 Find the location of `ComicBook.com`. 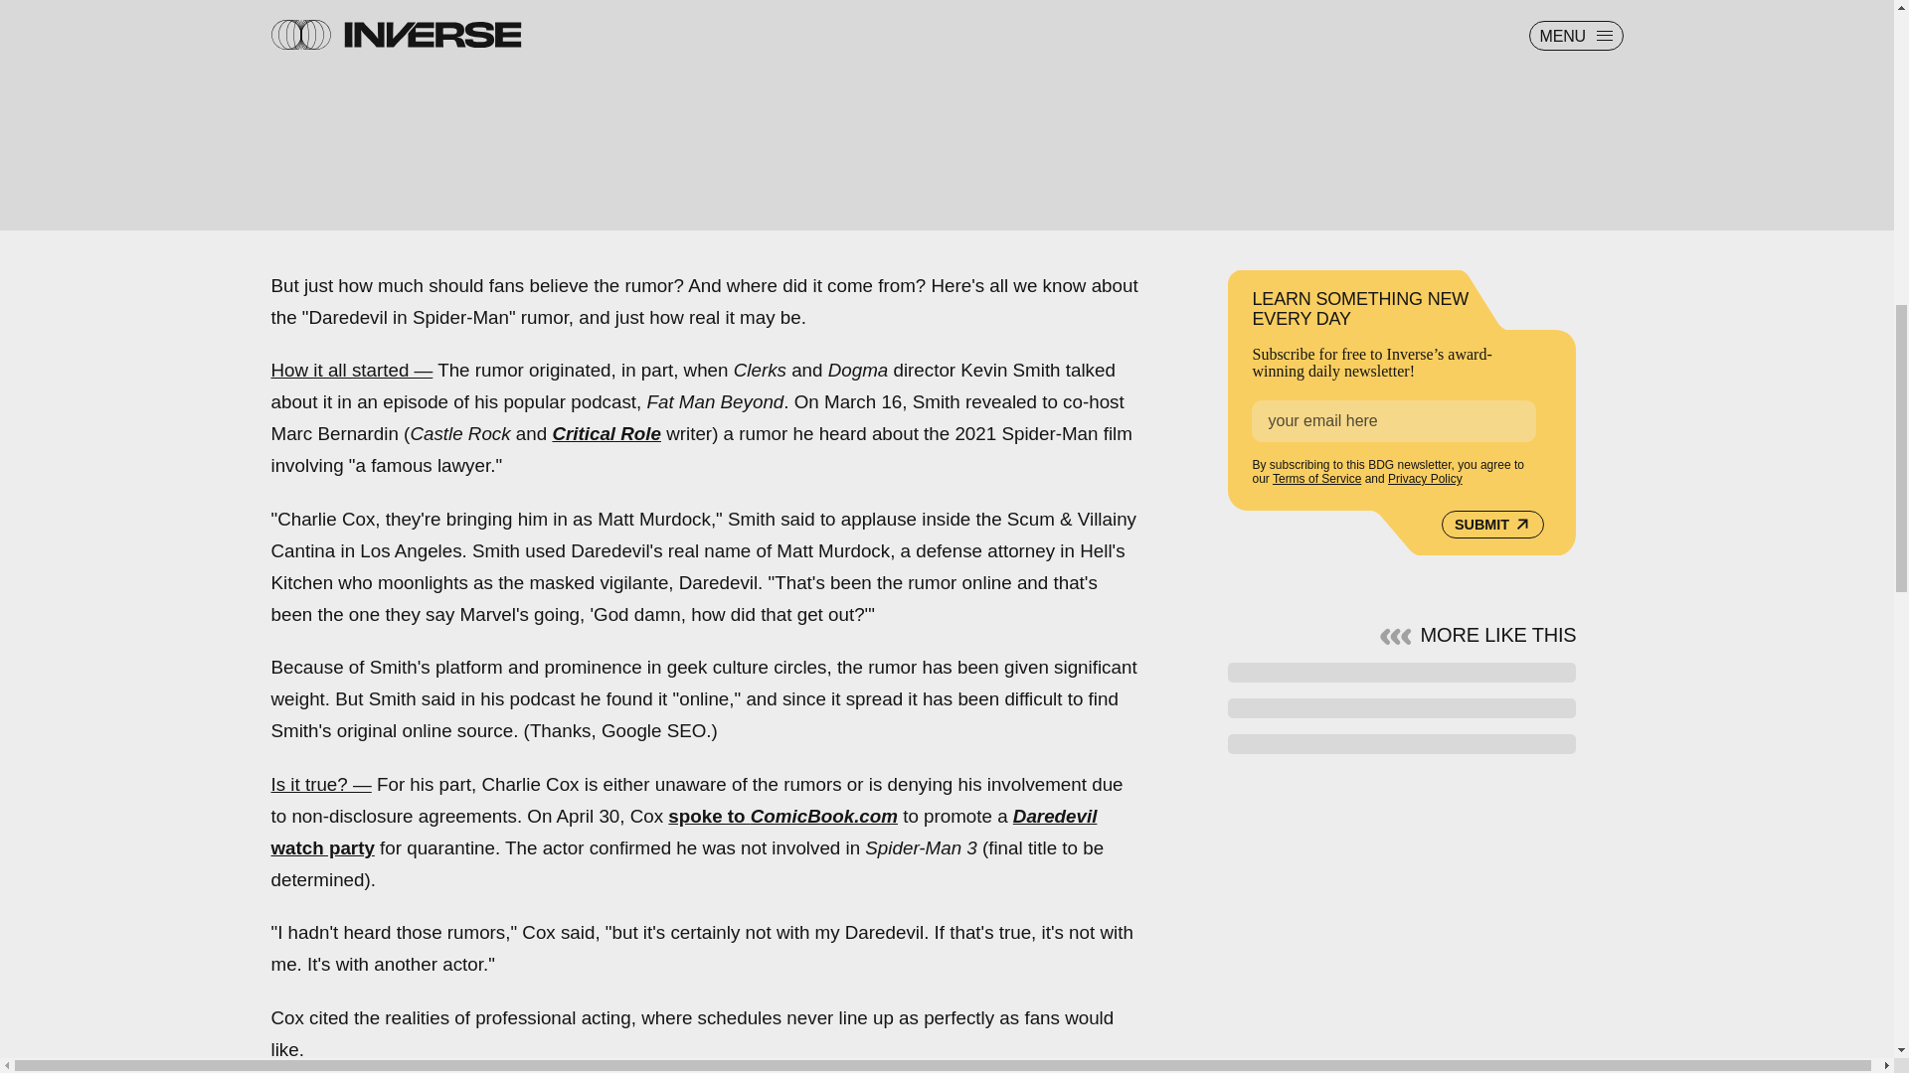

ComicBook.com is located at coordinates (823, 816).